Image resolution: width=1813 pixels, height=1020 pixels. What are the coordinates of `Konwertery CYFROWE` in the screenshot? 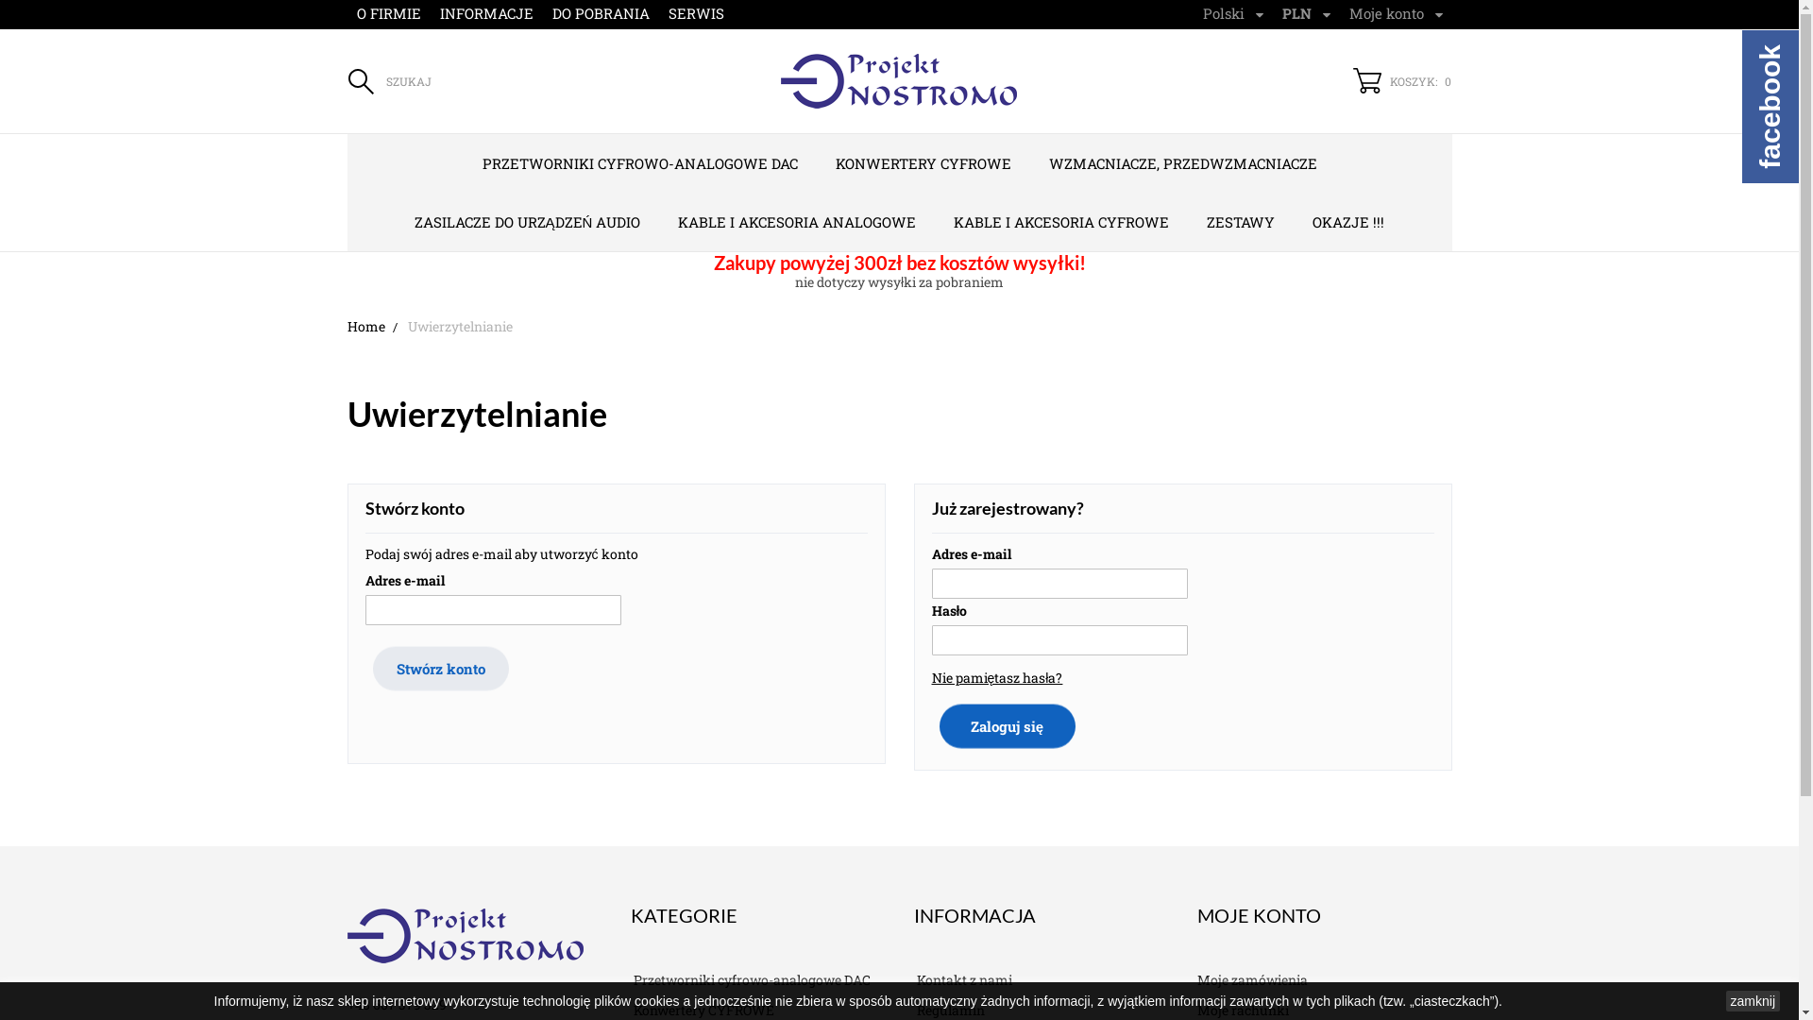 It's located at (703, 1011).